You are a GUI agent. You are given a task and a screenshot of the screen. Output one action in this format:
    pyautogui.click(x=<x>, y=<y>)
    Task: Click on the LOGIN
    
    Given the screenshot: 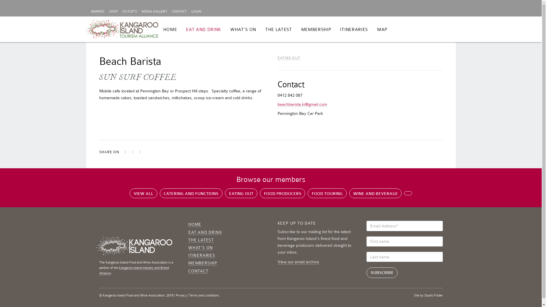 What is the action you would take?
    pyautogui.click(x=196, y=12)
    